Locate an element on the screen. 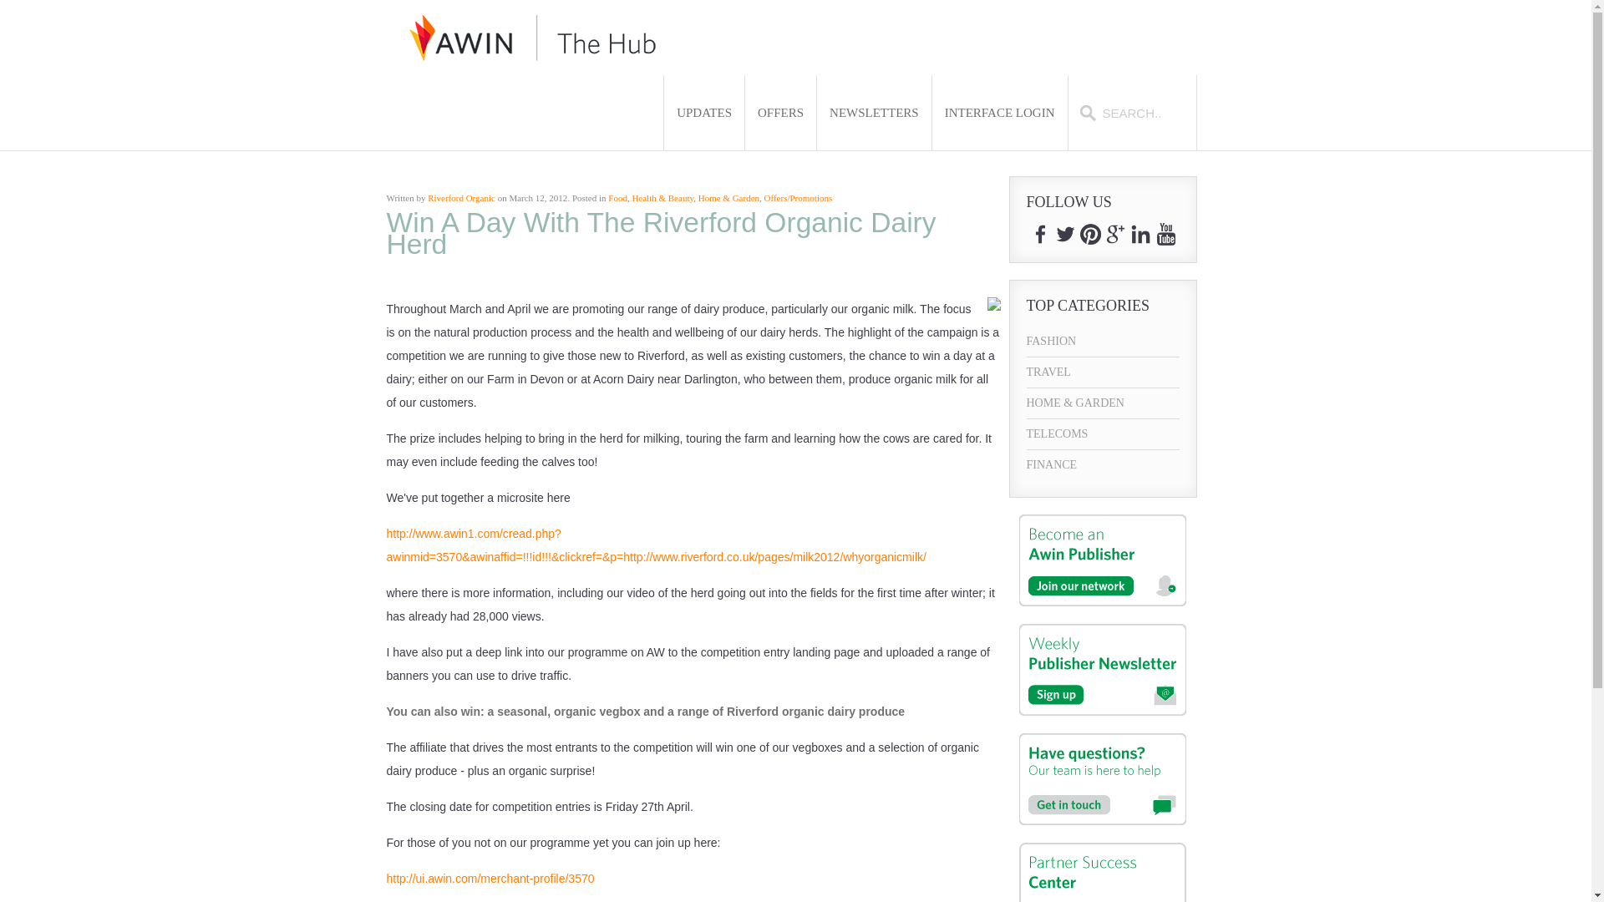  Interface Login is located at coordinates (999, 113).